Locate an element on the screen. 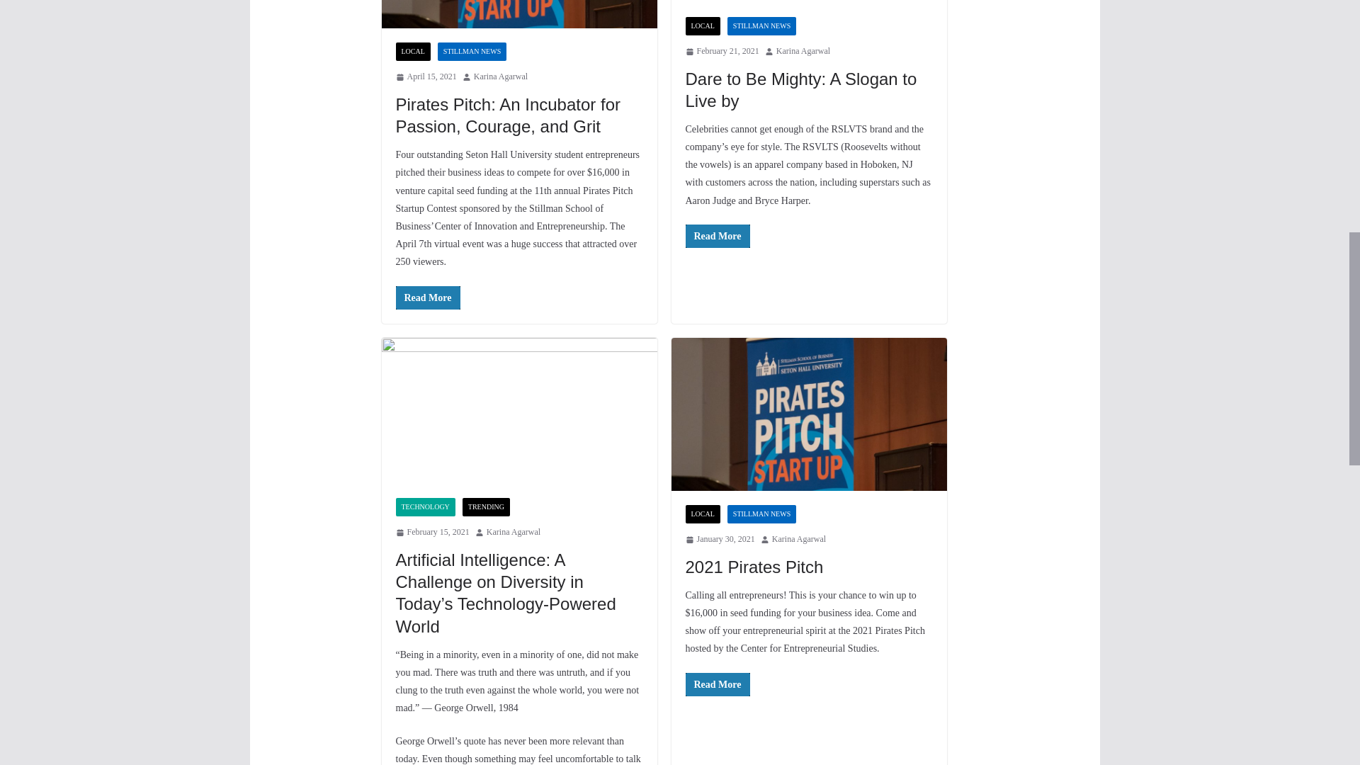 The width and height of the screenshot is (1360, 765). Karina Agarwal is located at coordinates (500, 76).